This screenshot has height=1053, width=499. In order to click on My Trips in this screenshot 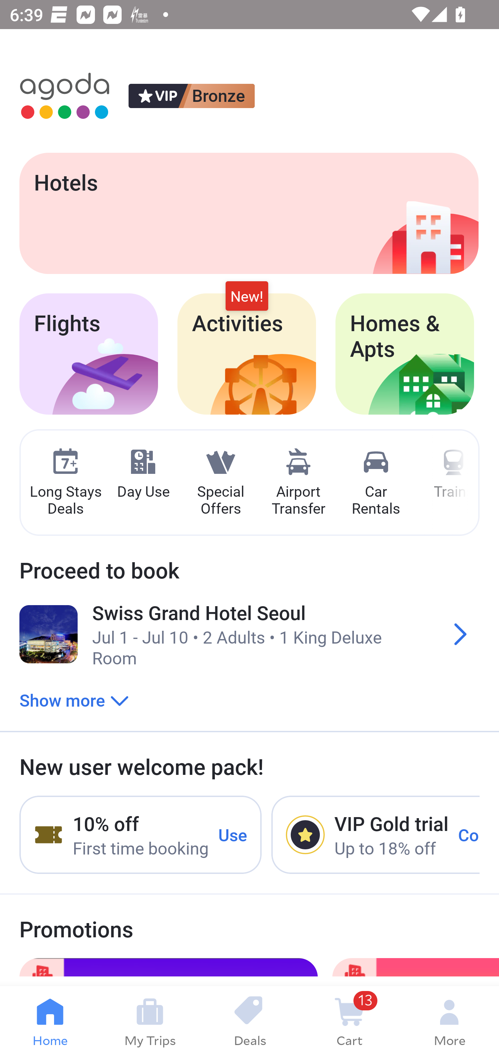, I will do `click(150, 1020)`.